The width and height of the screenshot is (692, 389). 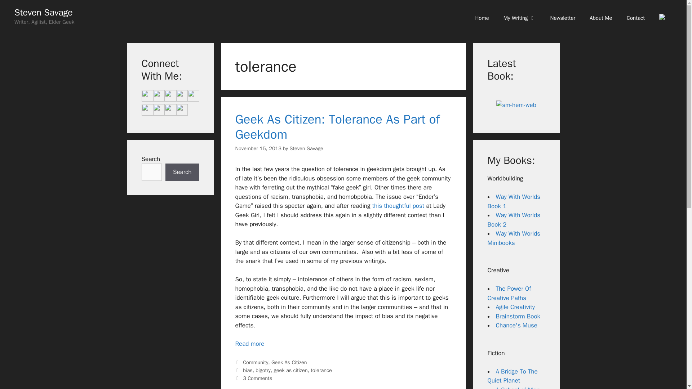 What do you see at coordinates (249, 344) in the screenshot?
I see `Geek As Citizen: Tolerance As Part of Geekdom` at bounding box center [249, 344].